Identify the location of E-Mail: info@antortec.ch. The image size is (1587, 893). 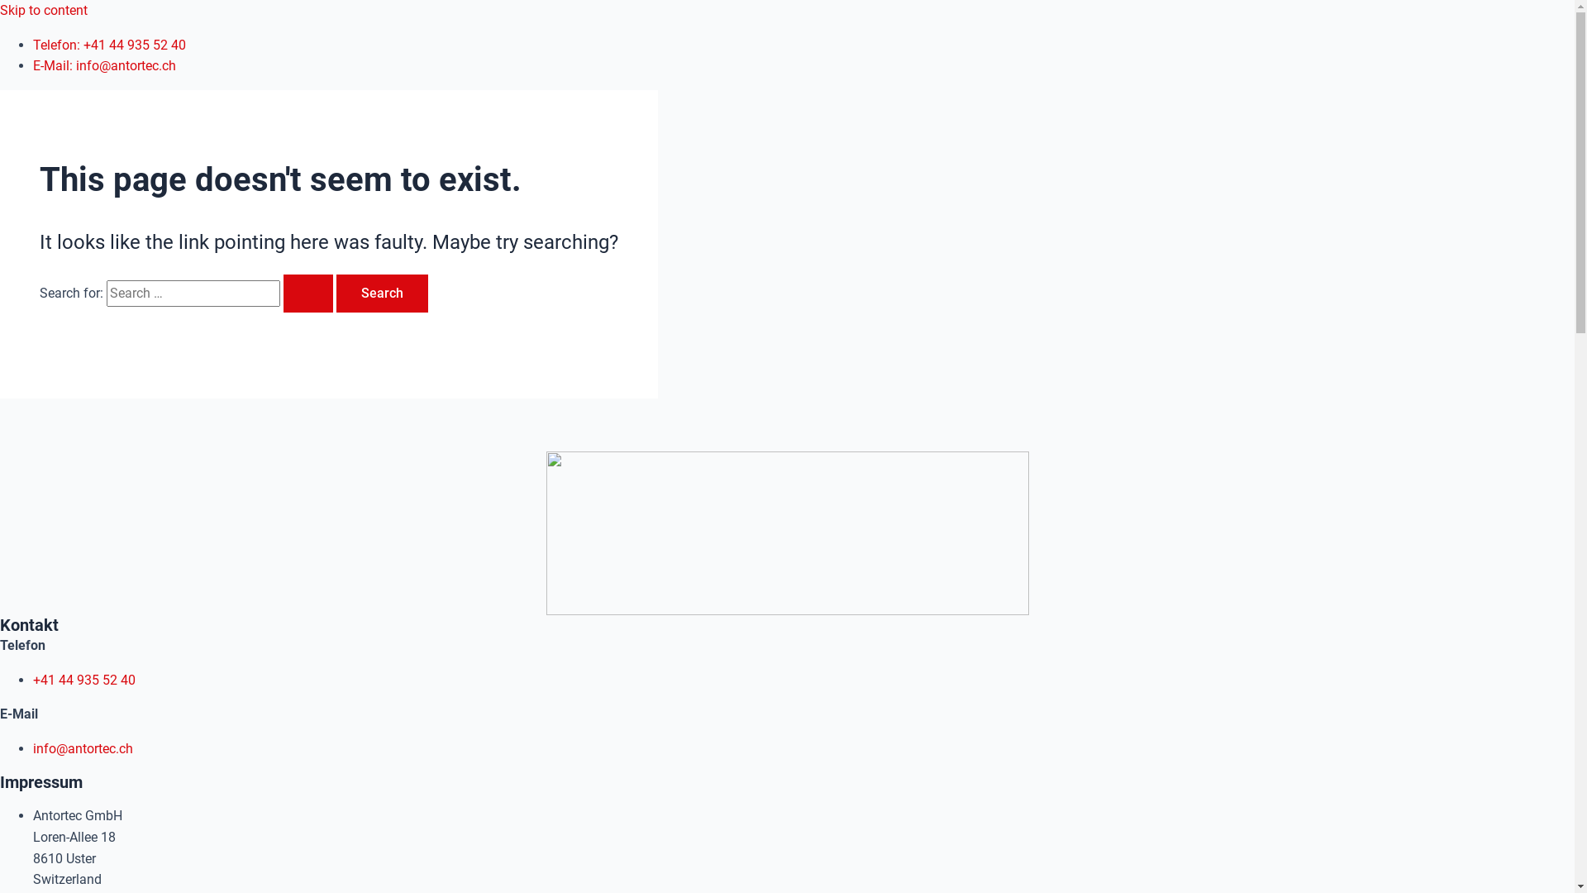
(104, 66).